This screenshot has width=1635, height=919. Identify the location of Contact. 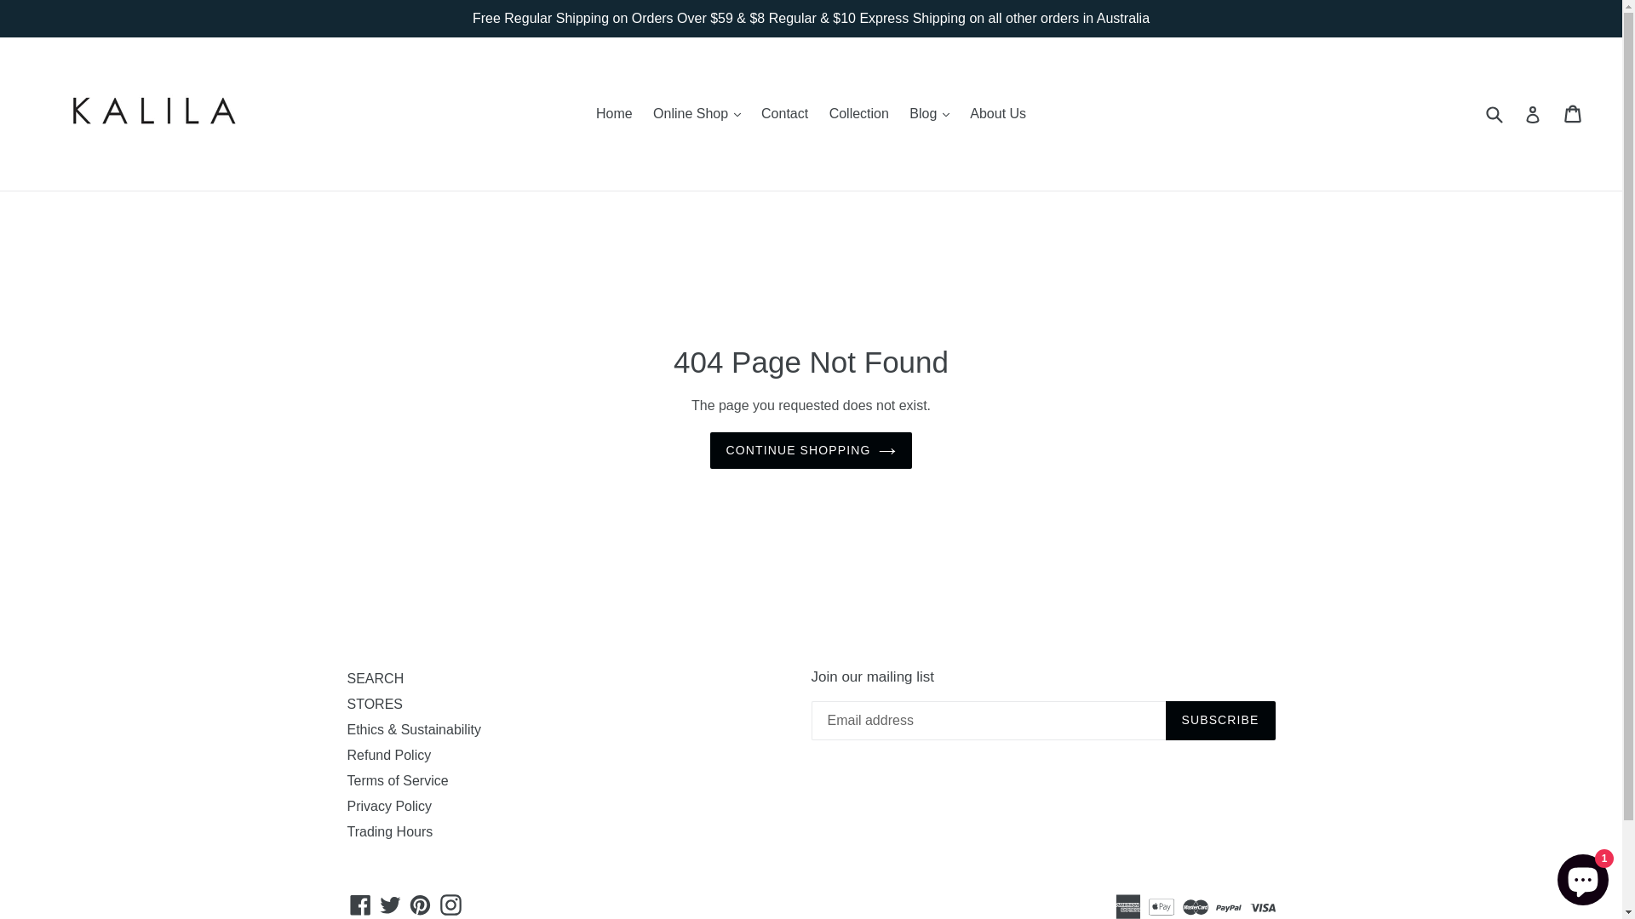
(785, 114).